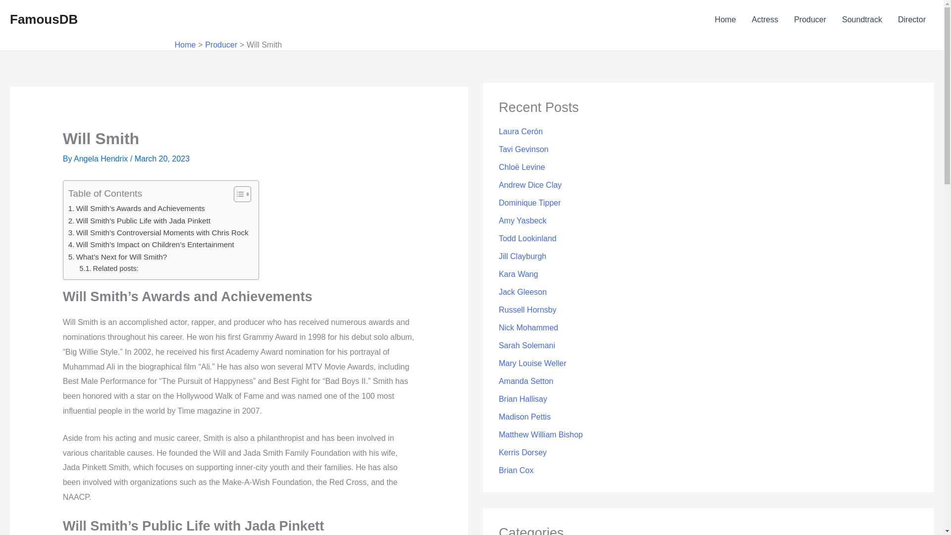  I want to click on Director, so click(912, 20).